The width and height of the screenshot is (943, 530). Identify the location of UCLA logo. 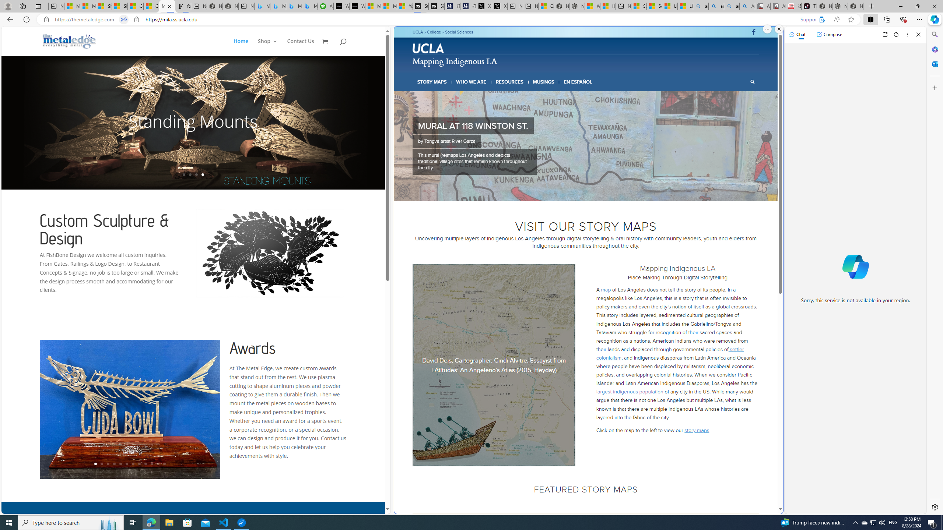
(429, 49).